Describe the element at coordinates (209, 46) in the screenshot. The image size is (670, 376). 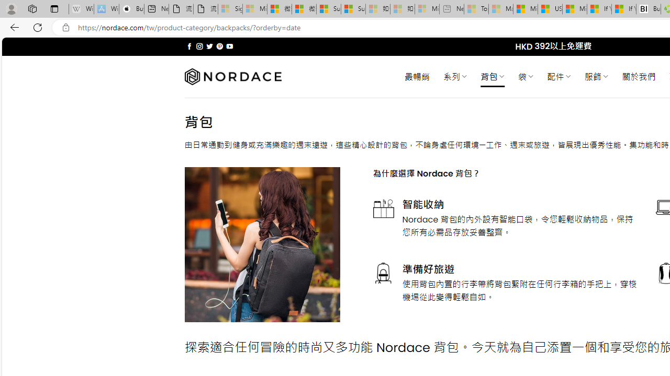
I see `Follow on Twitter` at that location.